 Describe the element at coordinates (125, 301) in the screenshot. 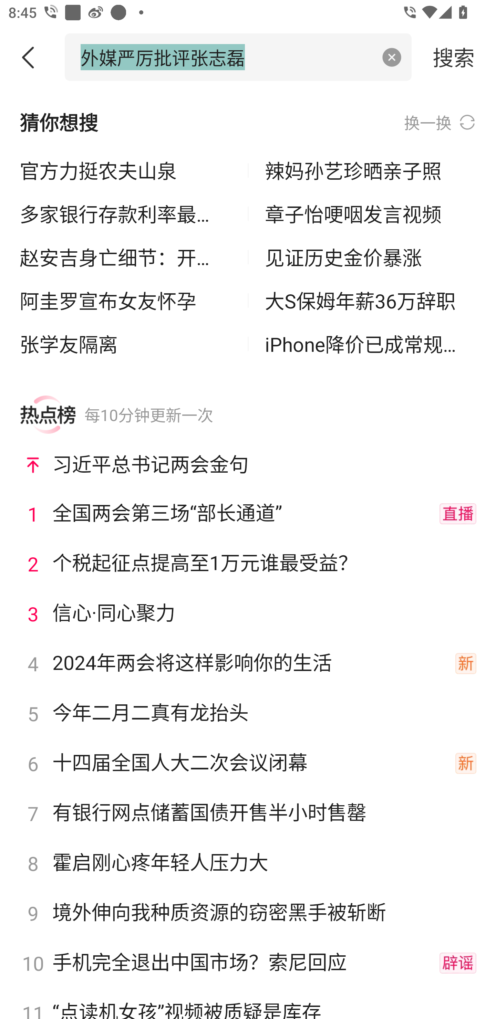

I see `阿圭罗宣布女友怀孕` at that location.